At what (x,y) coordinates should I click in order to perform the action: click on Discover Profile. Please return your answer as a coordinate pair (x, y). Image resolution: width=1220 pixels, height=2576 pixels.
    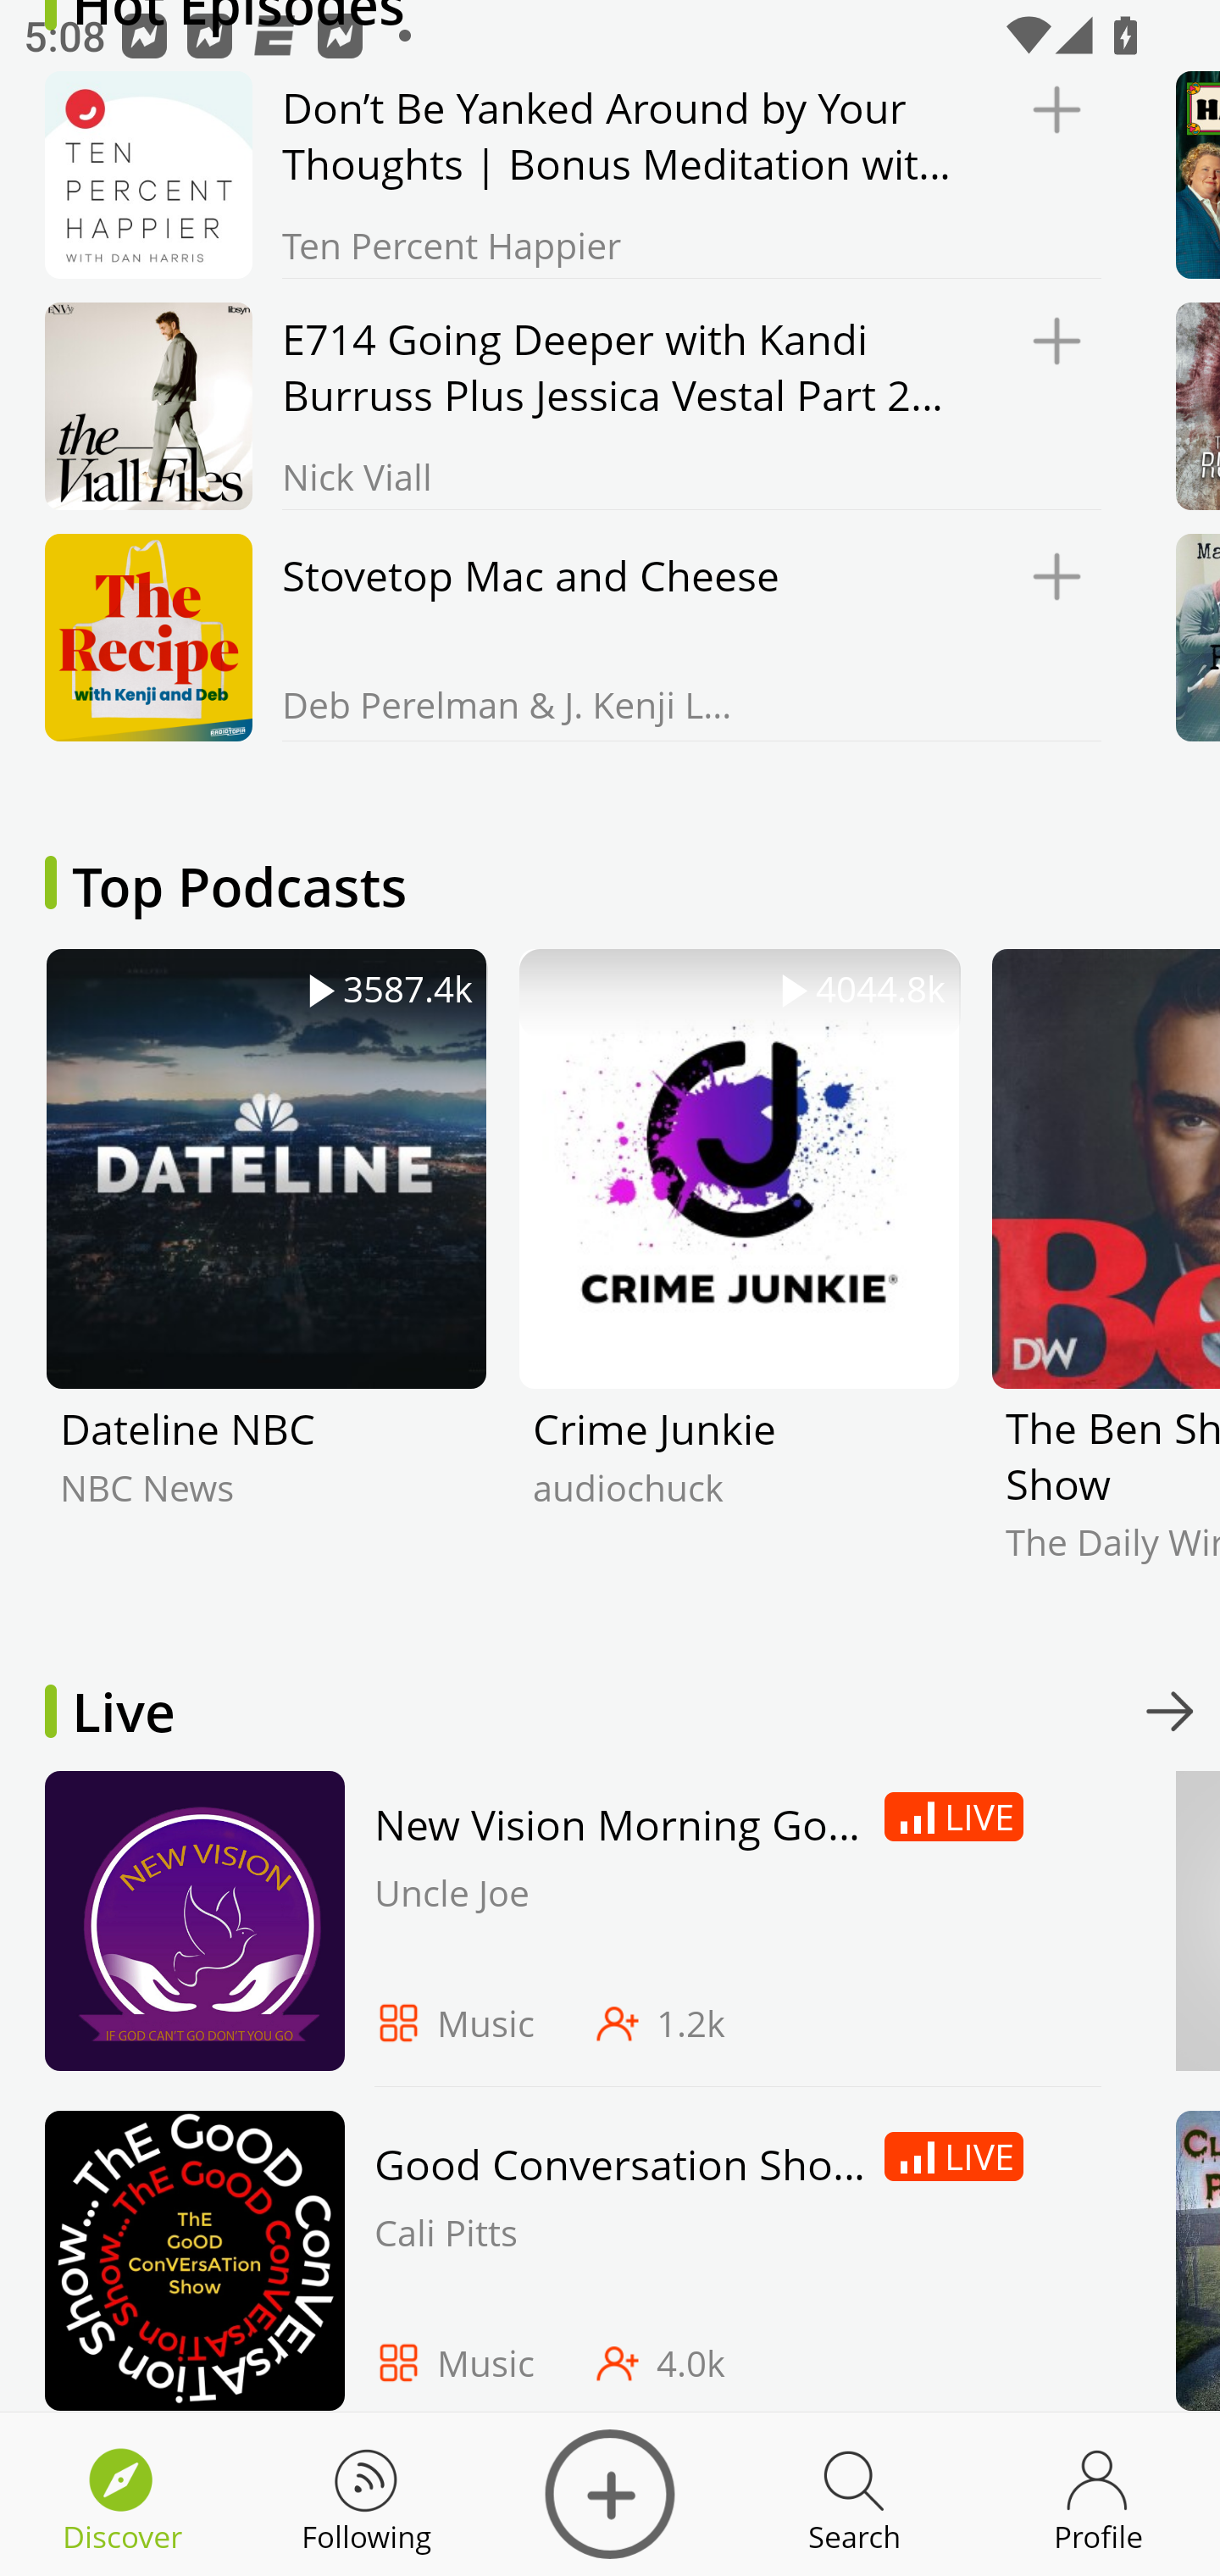
    Looking at the image, I should click on (1098, 2495).